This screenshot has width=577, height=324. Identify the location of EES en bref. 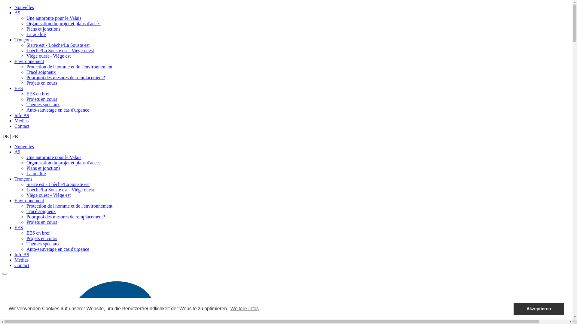
(38, 233).